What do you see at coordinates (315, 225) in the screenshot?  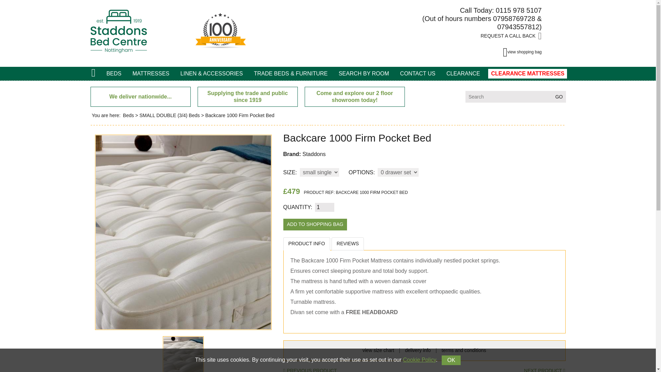 I see `Add to Shopping Bag` at bounding box center [315, 225].